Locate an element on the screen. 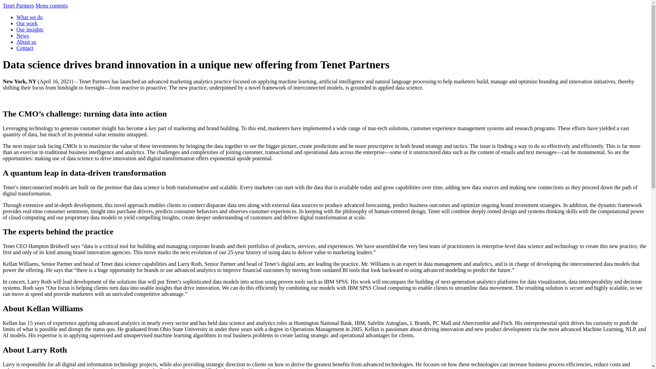  What we do is located at coordinates (29, 17).